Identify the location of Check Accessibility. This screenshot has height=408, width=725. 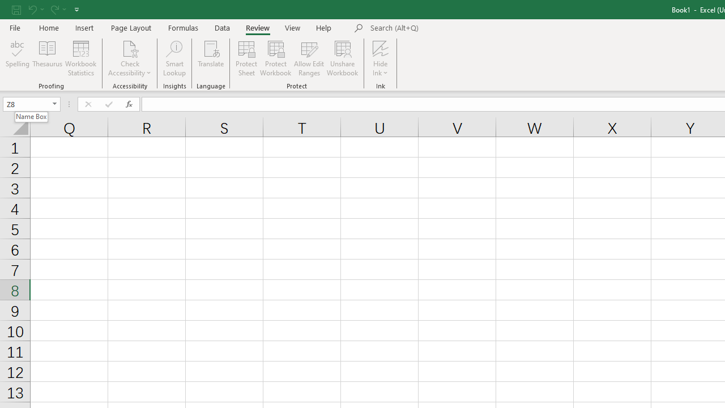
(130, 58).